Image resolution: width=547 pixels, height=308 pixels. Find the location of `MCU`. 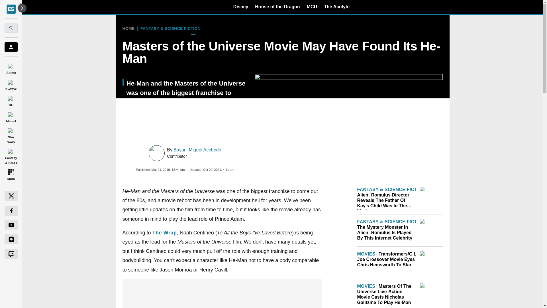

MCU is located at coordinates (312, 7).